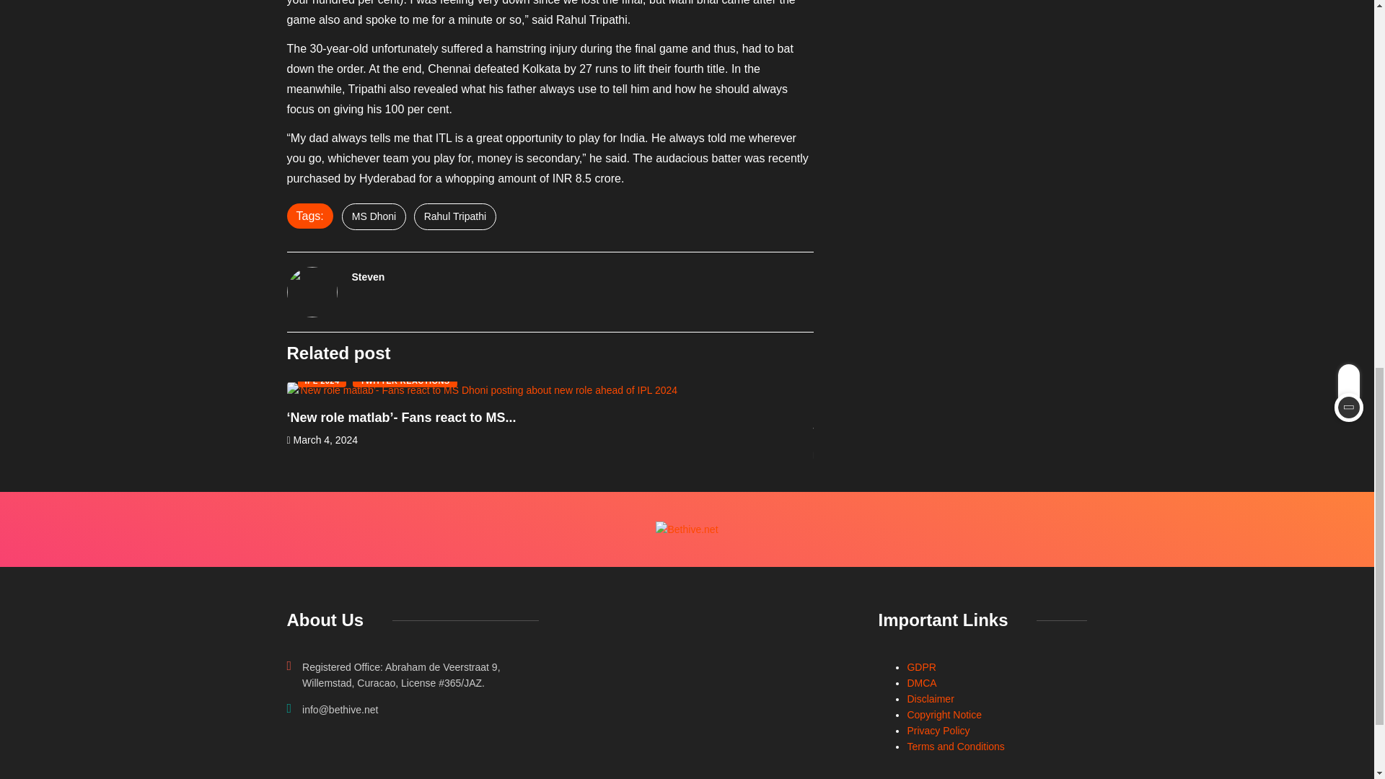 The image size is (1385, 779). Describe the element at coordinates (405, 380) in the screenshot. I see `TWITTER REACTIONS` at that location.